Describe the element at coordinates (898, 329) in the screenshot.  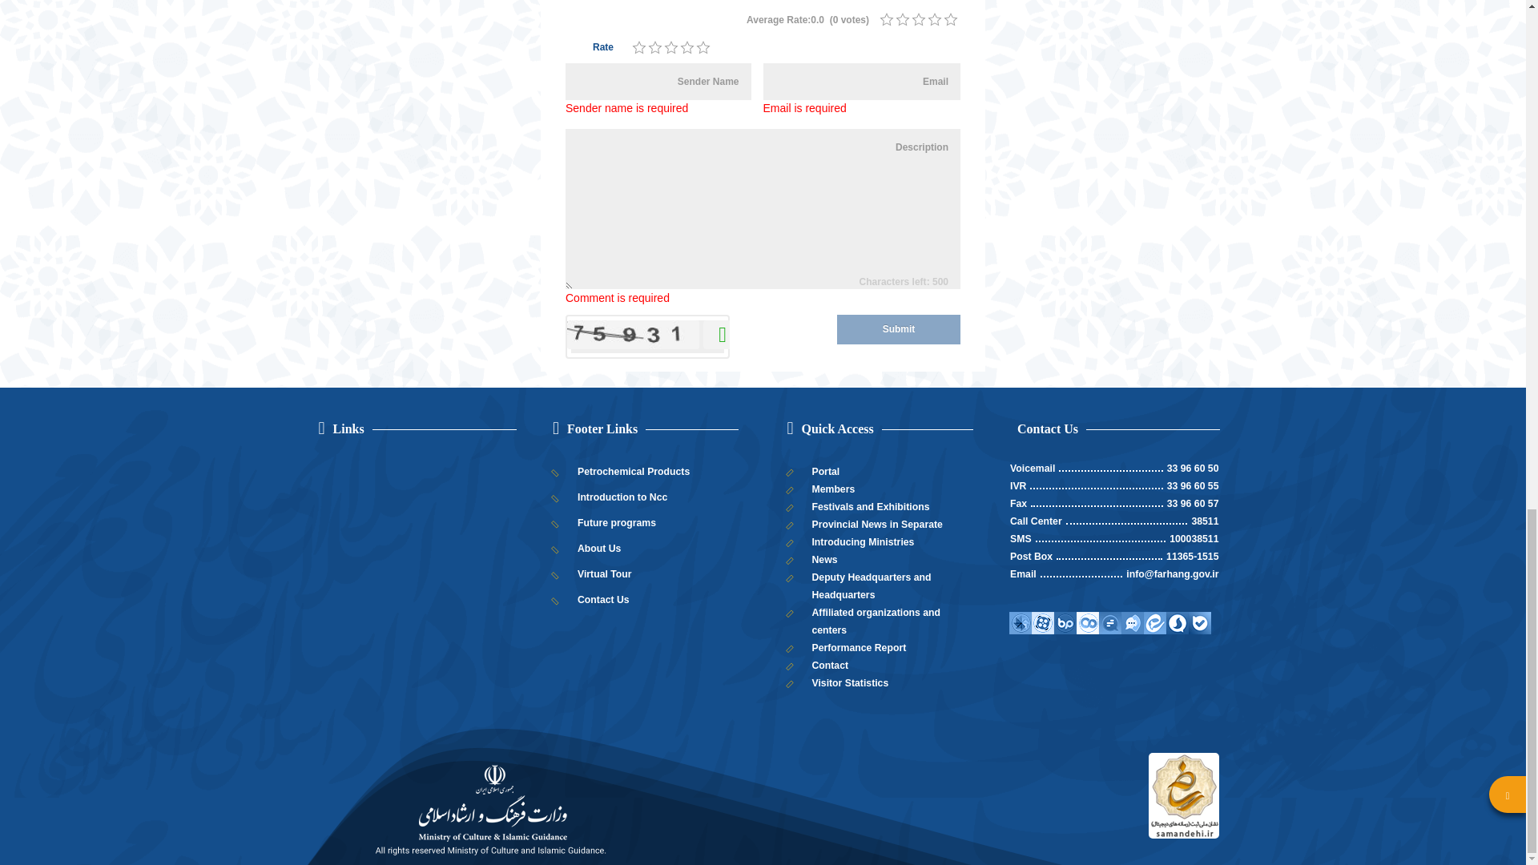
I see `Submit` at that location.